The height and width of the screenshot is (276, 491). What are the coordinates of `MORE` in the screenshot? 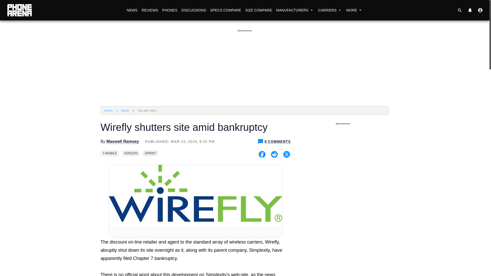 It's located at (354, 10).